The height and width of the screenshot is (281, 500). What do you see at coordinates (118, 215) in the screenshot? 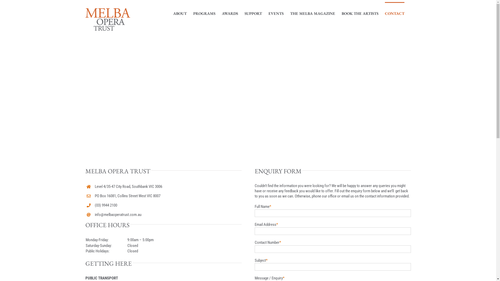
I see `info@melbaoperatrust.com.au` at bounding box center [118, 215].